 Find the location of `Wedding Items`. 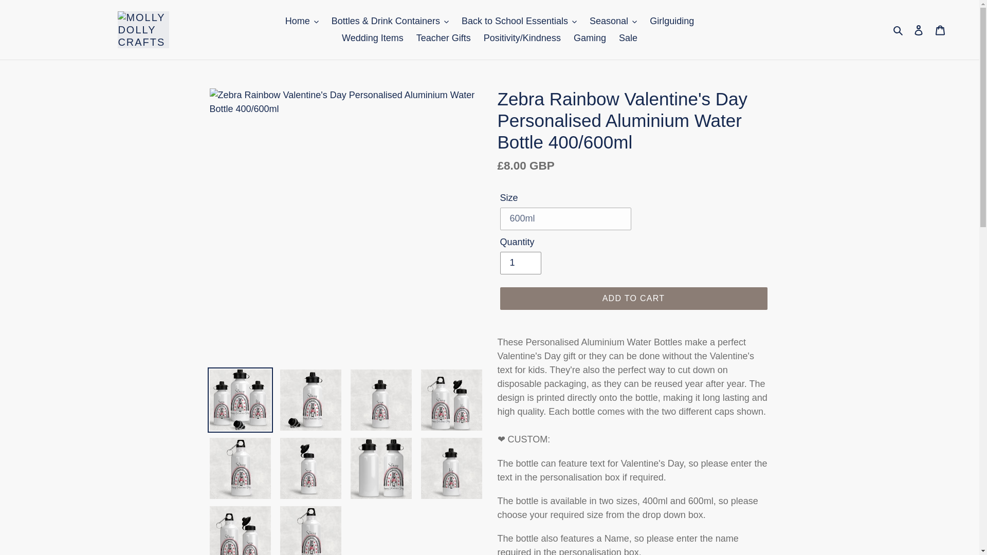

Wedding Items is located at coordinates (372, 38).